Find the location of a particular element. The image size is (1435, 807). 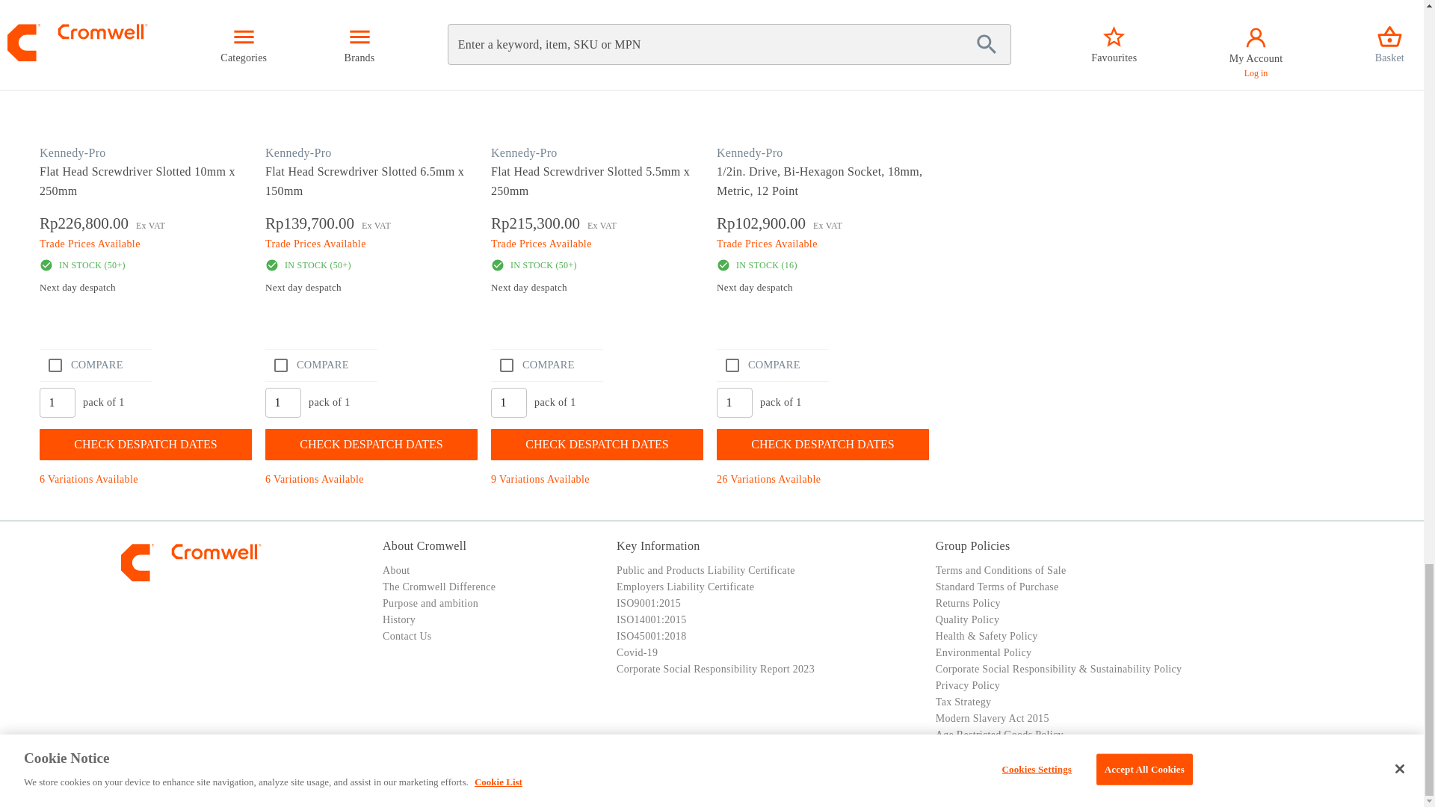

View Flat Head Screwdriver Slotted 6.5mm x 150mm is located at coordinates (374, 90).